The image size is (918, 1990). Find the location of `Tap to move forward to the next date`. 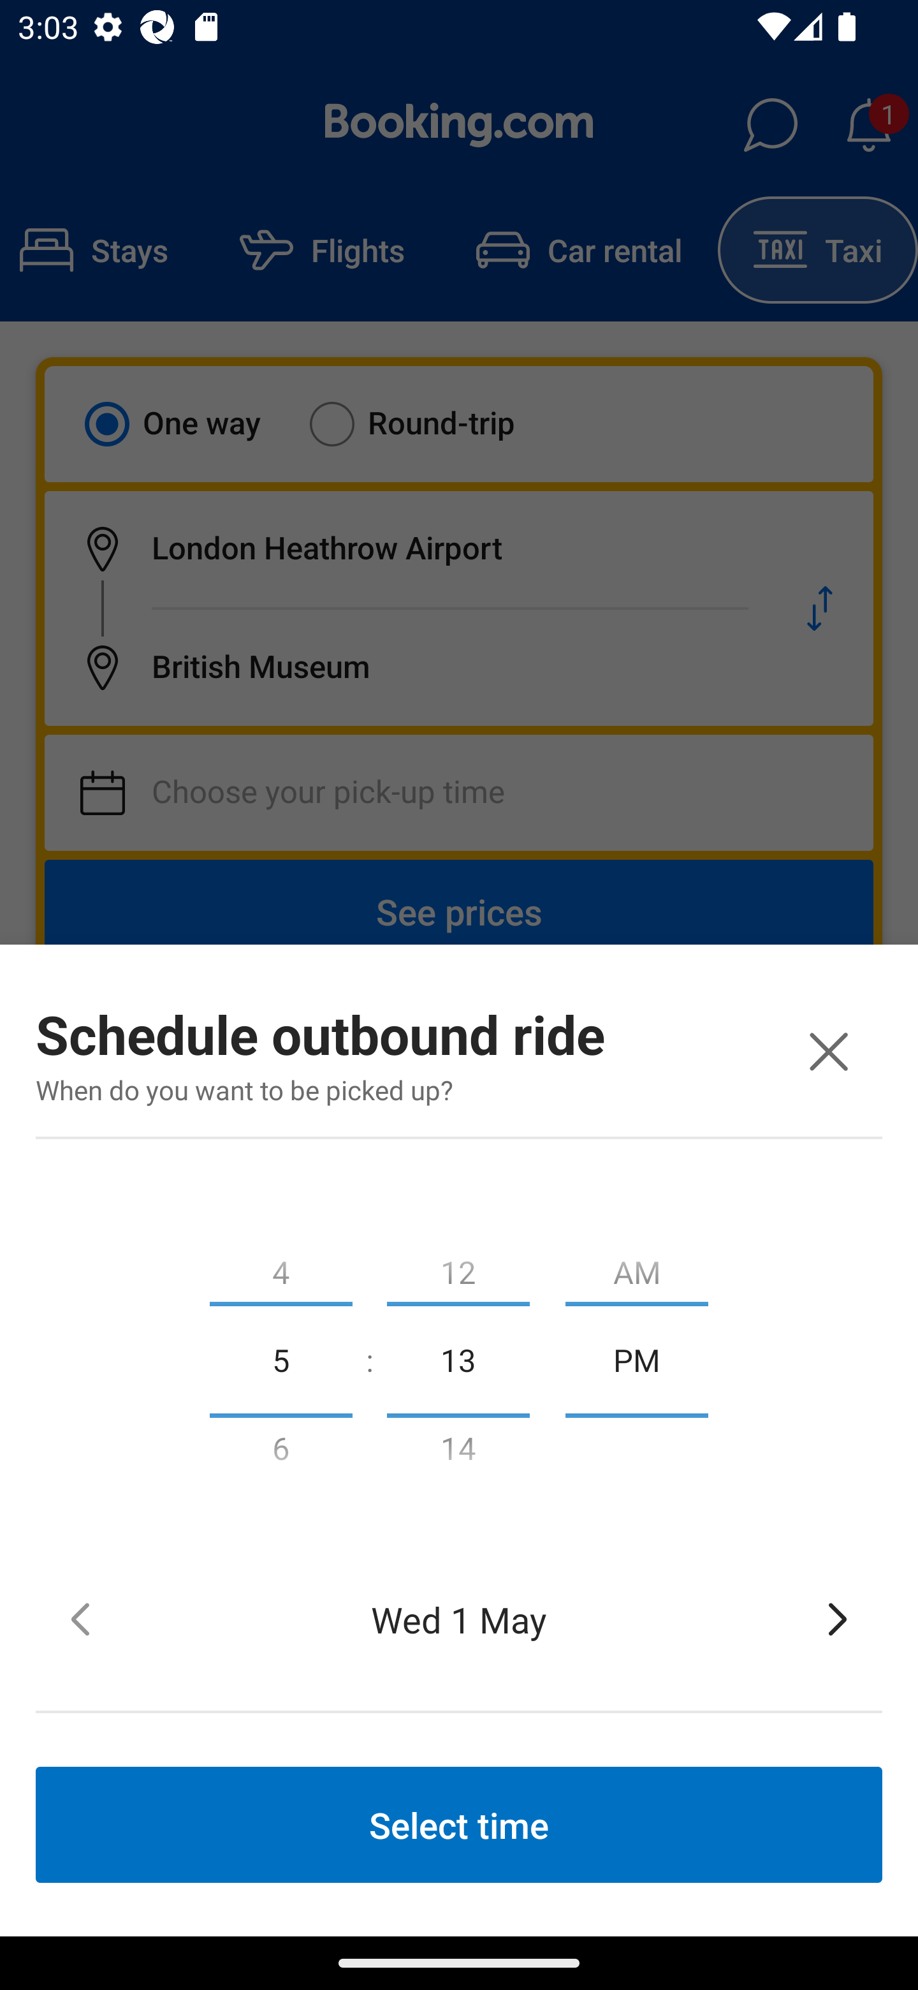

Tap to move forward to the next date is located at coordinates (838, 1619).